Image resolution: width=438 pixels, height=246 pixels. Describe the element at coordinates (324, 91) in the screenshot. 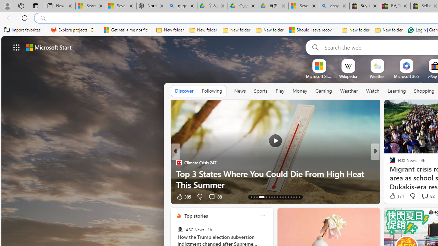

I see `Gaming` at that location.